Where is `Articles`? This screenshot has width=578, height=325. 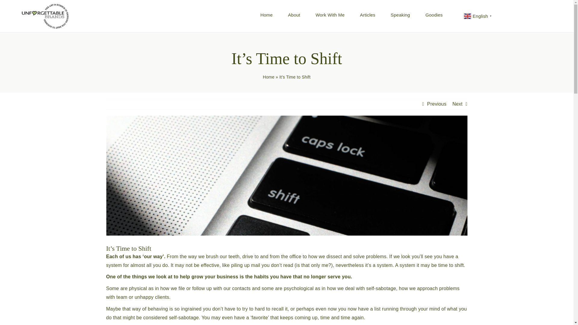
Articles is located at coordinates (368, 15).